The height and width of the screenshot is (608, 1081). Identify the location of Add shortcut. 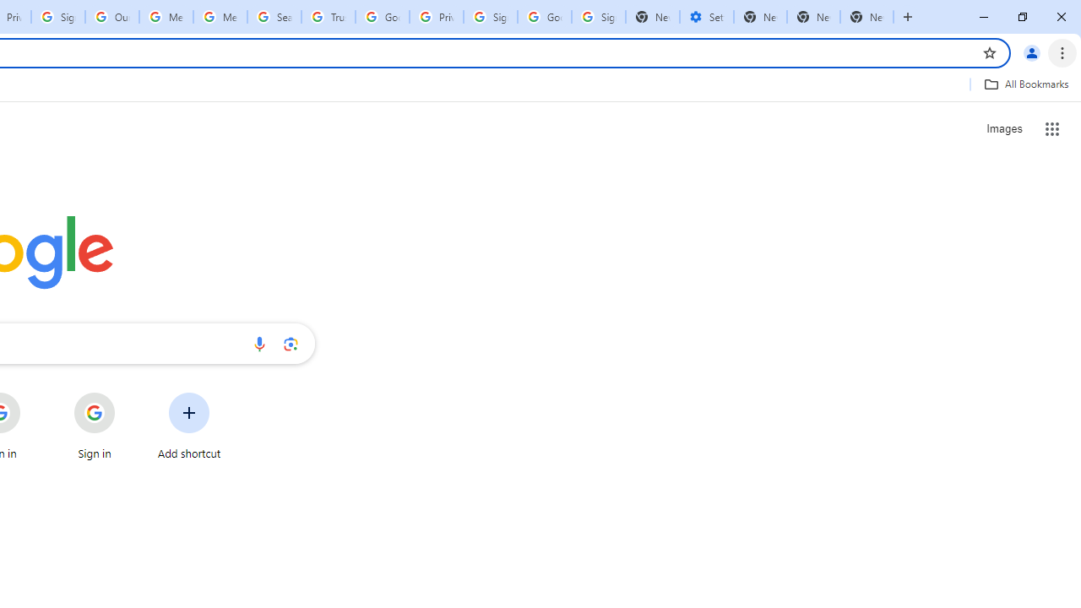
(189, 426).